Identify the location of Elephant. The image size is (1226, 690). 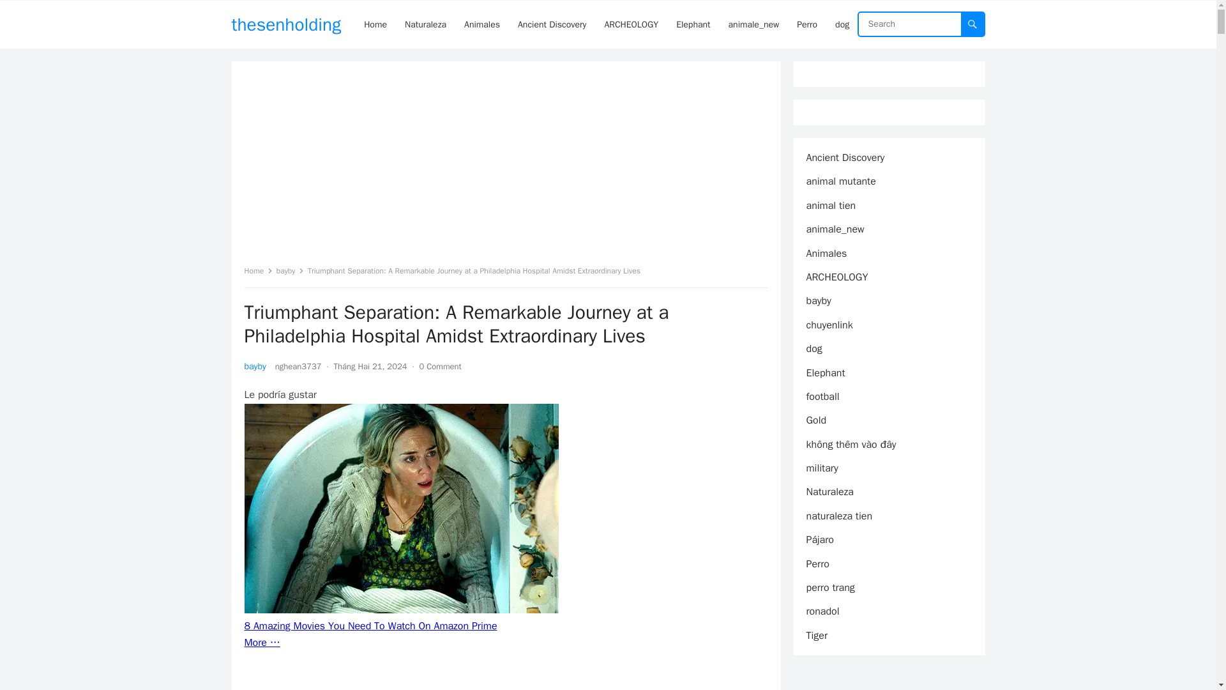
(692, 24).